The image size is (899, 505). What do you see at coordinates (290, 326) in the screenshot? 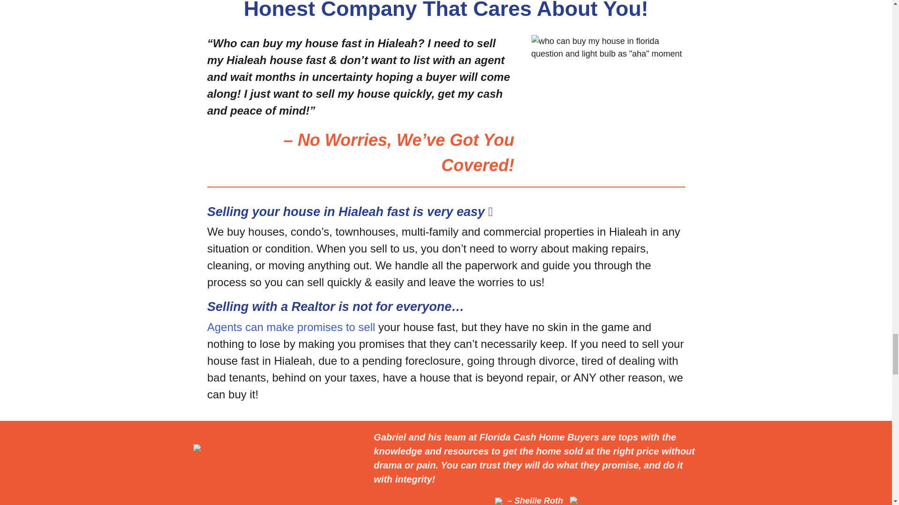
I see `Agents can make promises to sell` at bounding box center [290, 326].